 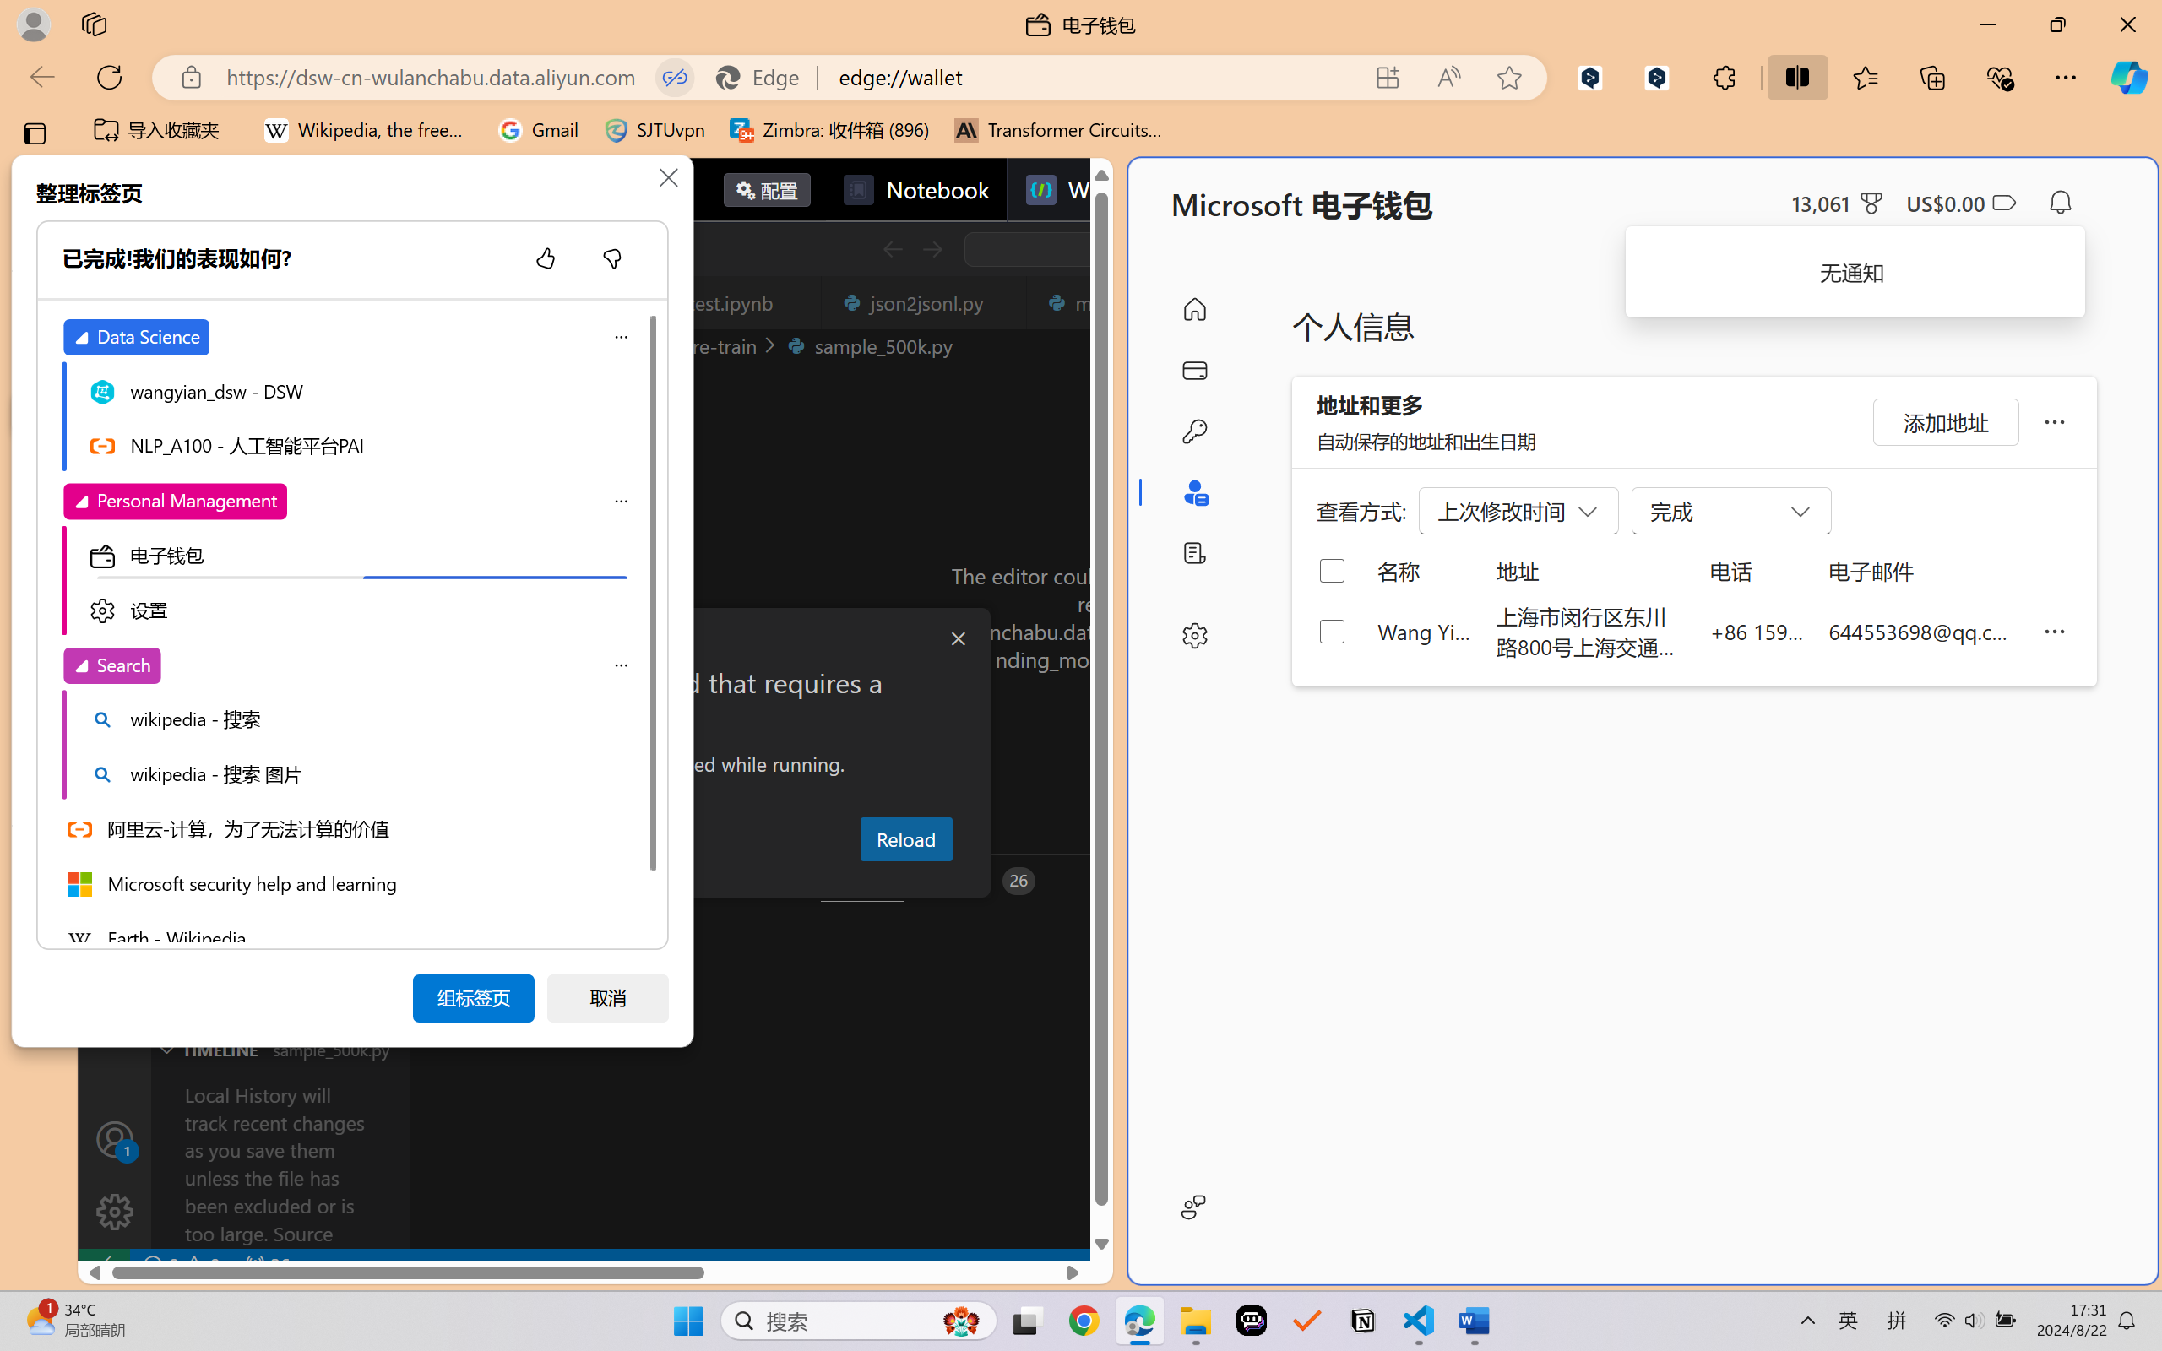 What do you see at coordinates (1002, 302) in the screenshot?
I see `Close (Ctrl+F4)` at bounding box center [1002, 302].